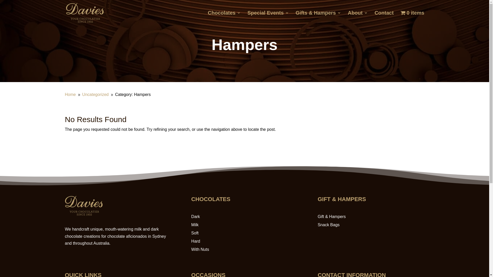 Image resolution: width=493 pixels, height=277 pixels. Describe the element at coordinates (196, 216) in the screenshot. I see `Dark` at that location.